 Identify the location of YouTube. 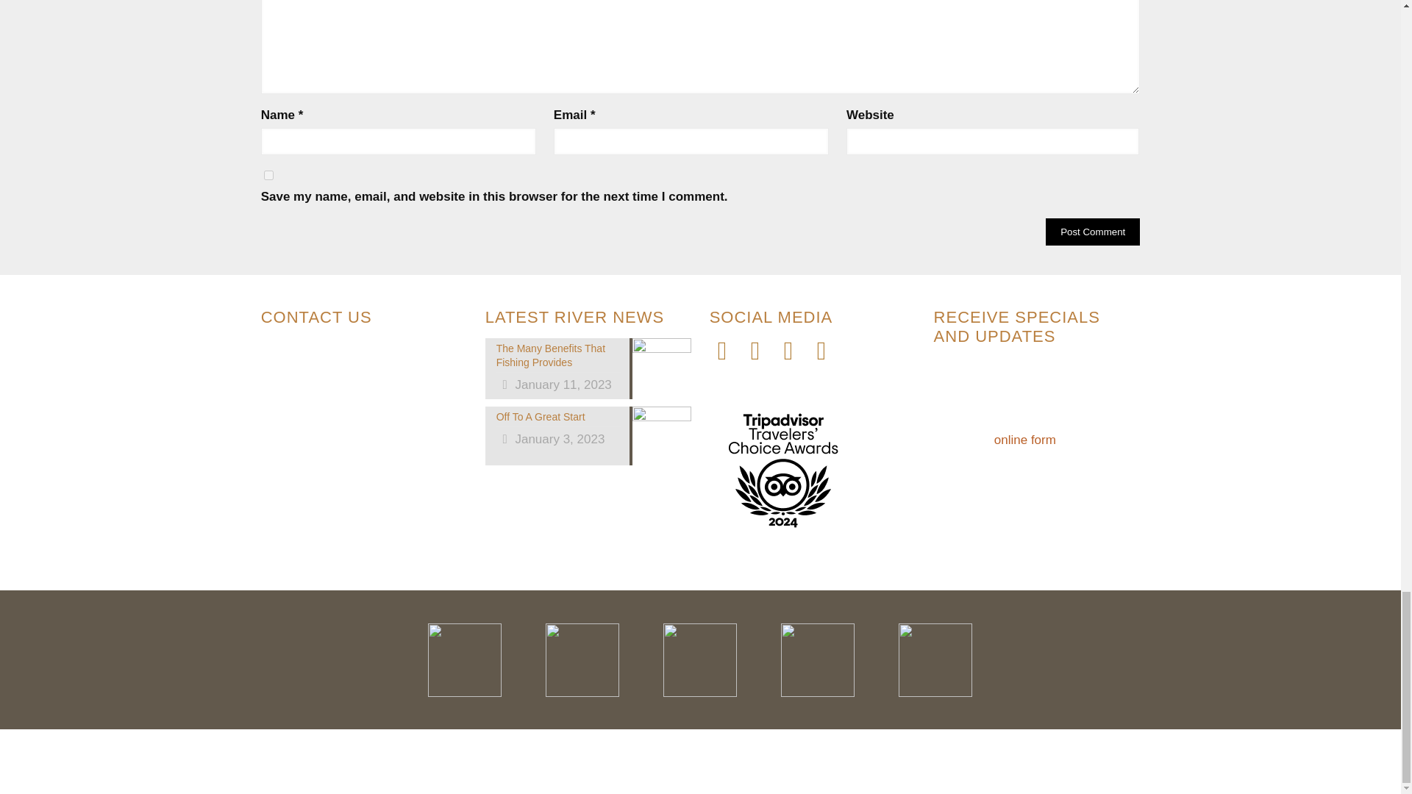
(759, 354).